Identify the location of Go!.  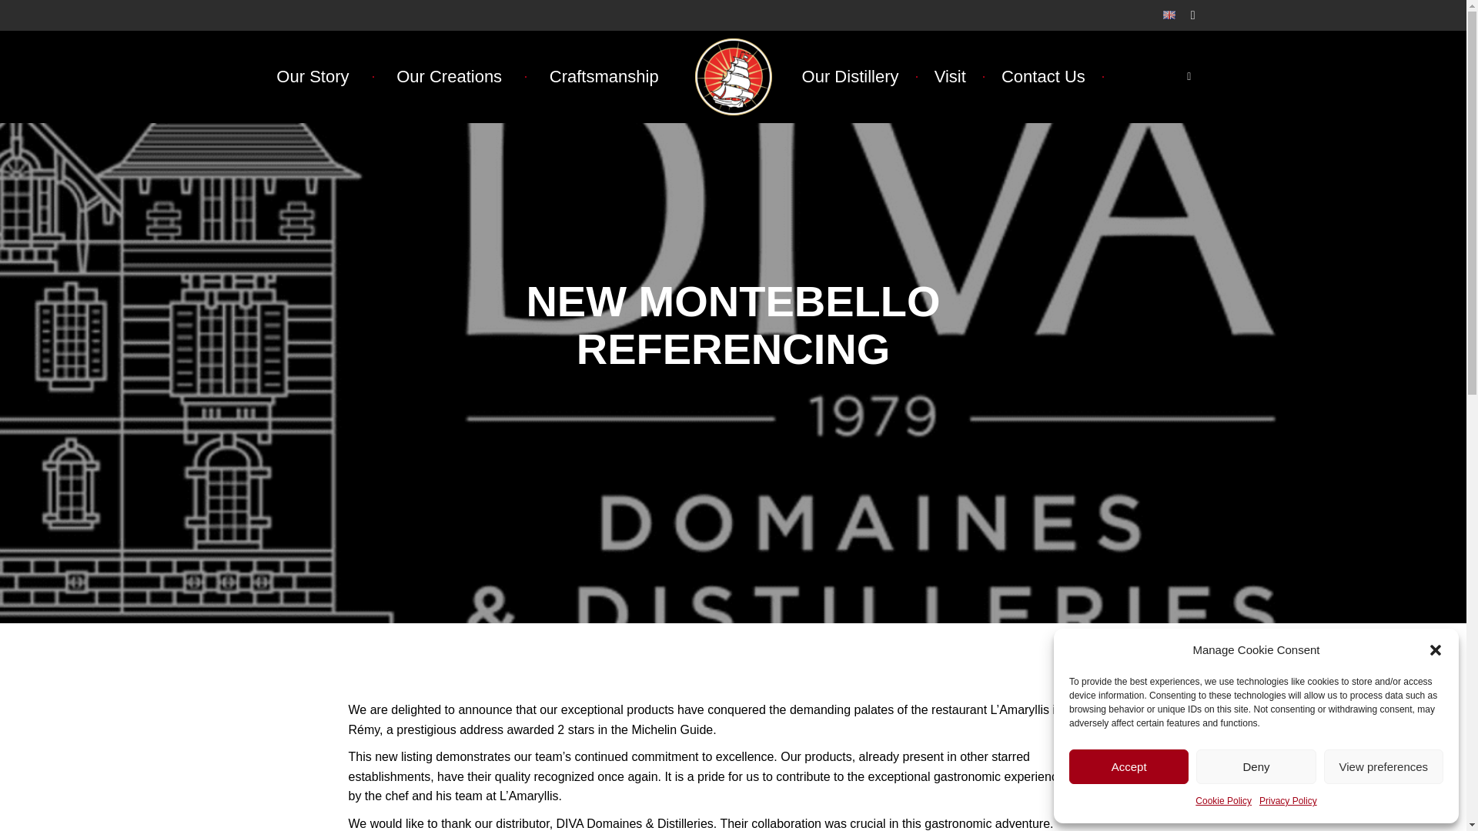
(25, 16).